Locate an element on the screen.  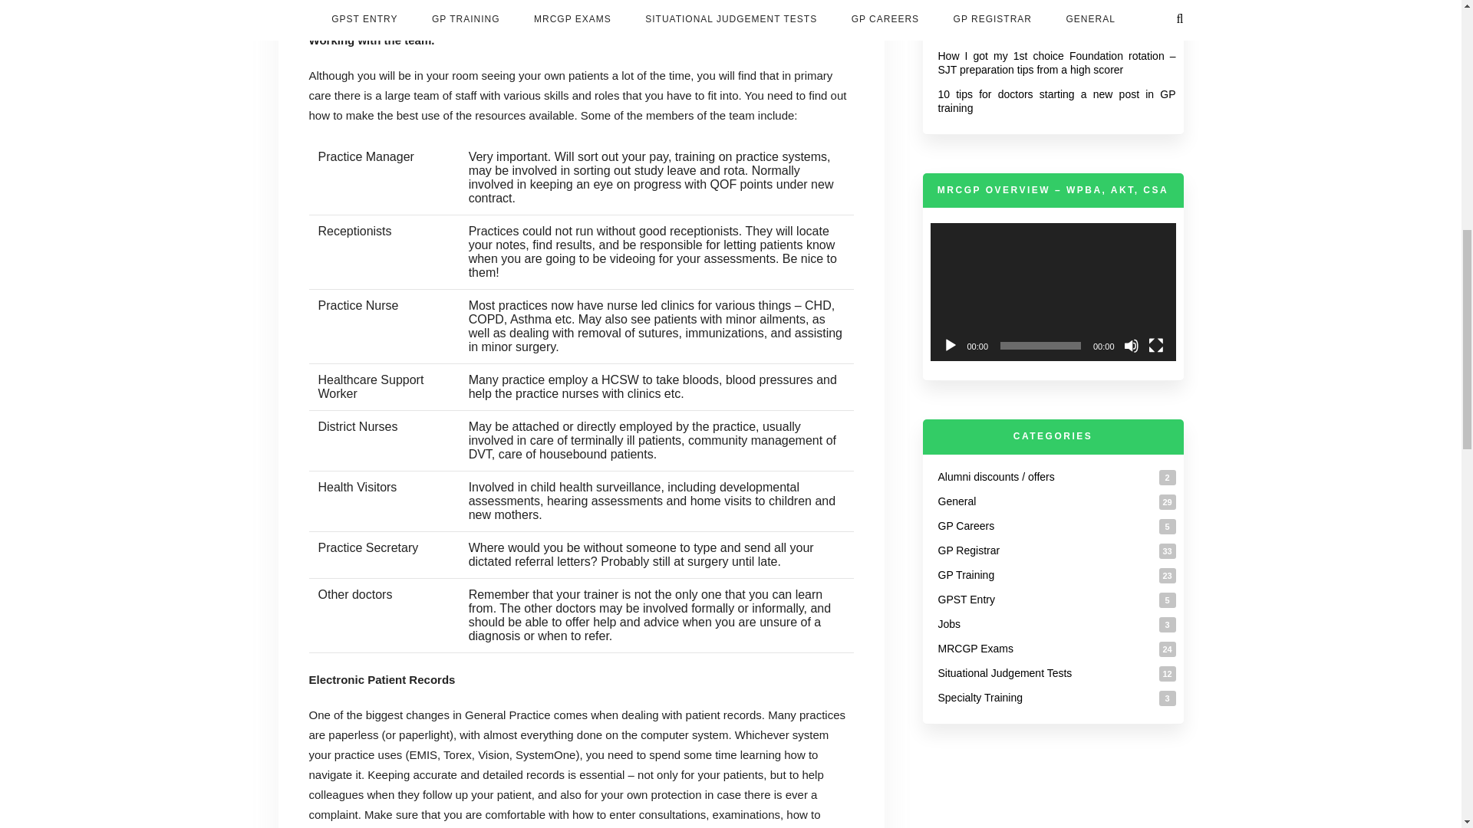
Mute is located at coordinates (1131, 345).